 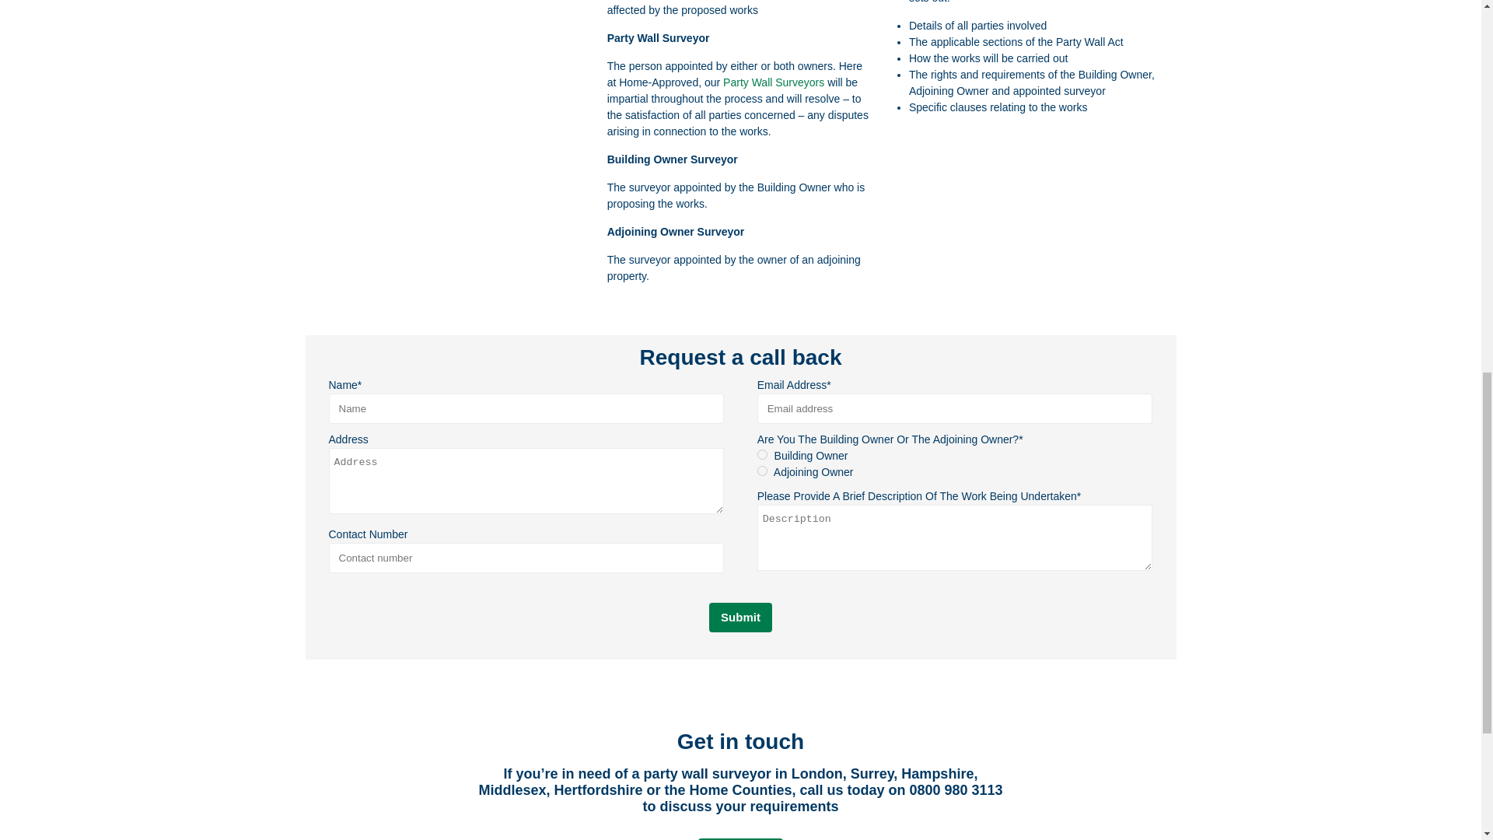 I want to click on Party Wall Surveyors, so click(x=773, y=82).